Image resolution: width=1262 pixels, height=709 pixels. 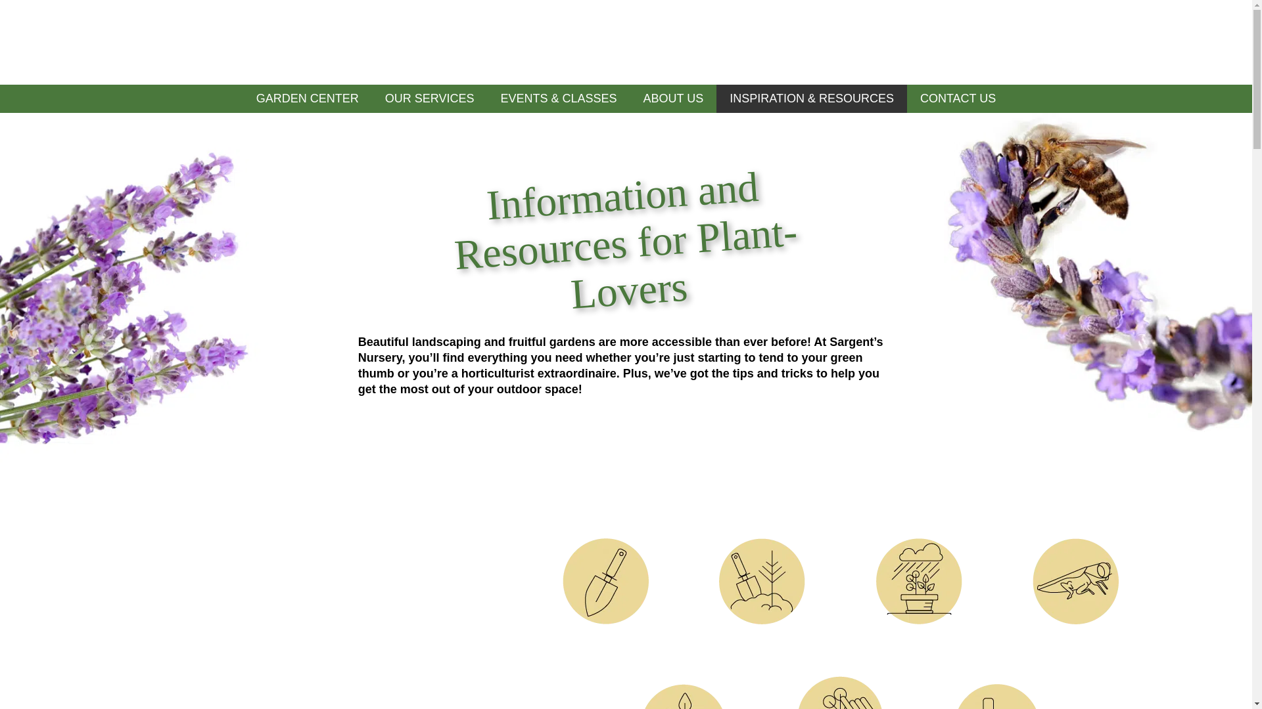 I want to click on Lavender Left, so click(x=154, y=118).